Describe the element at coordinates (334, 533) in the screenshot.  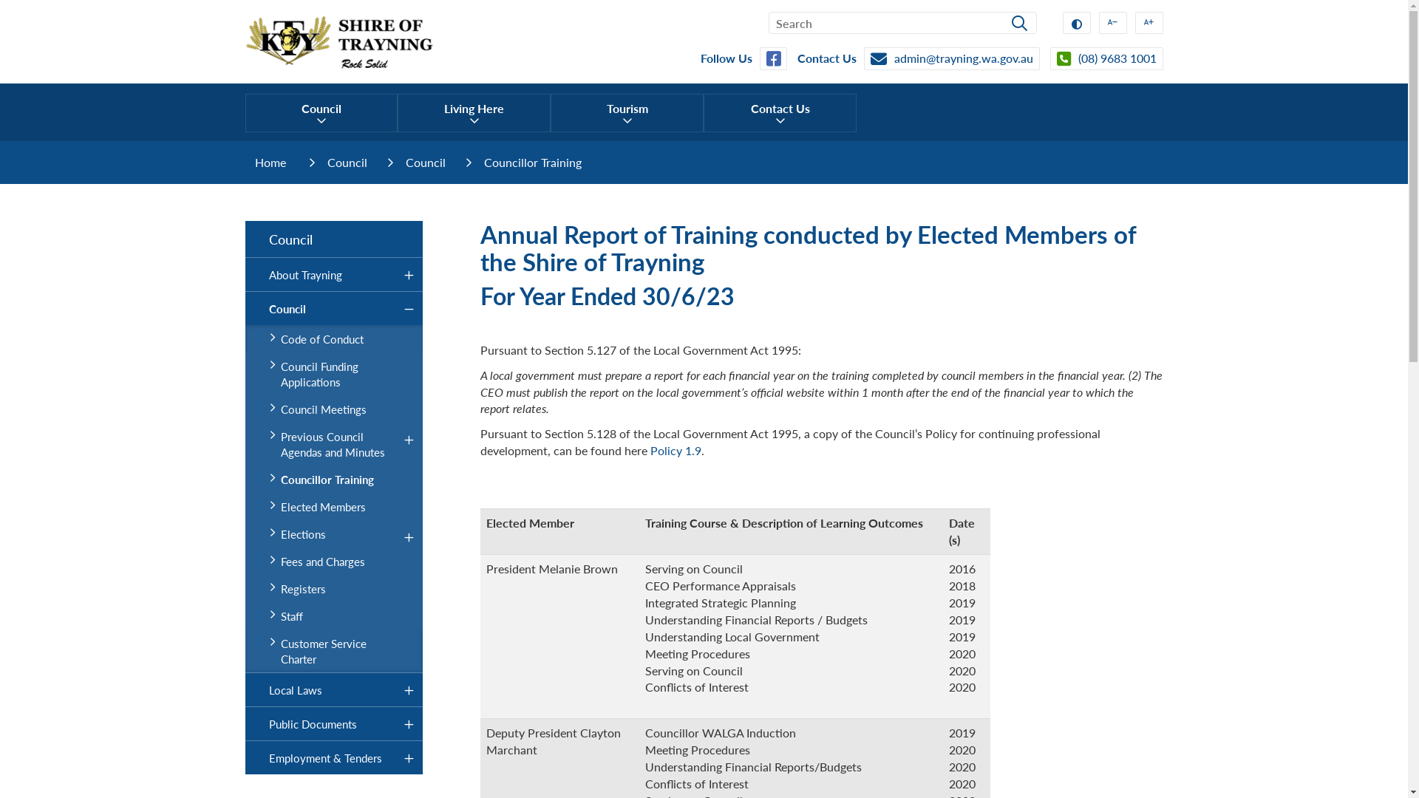
I see `Elections` at that location.